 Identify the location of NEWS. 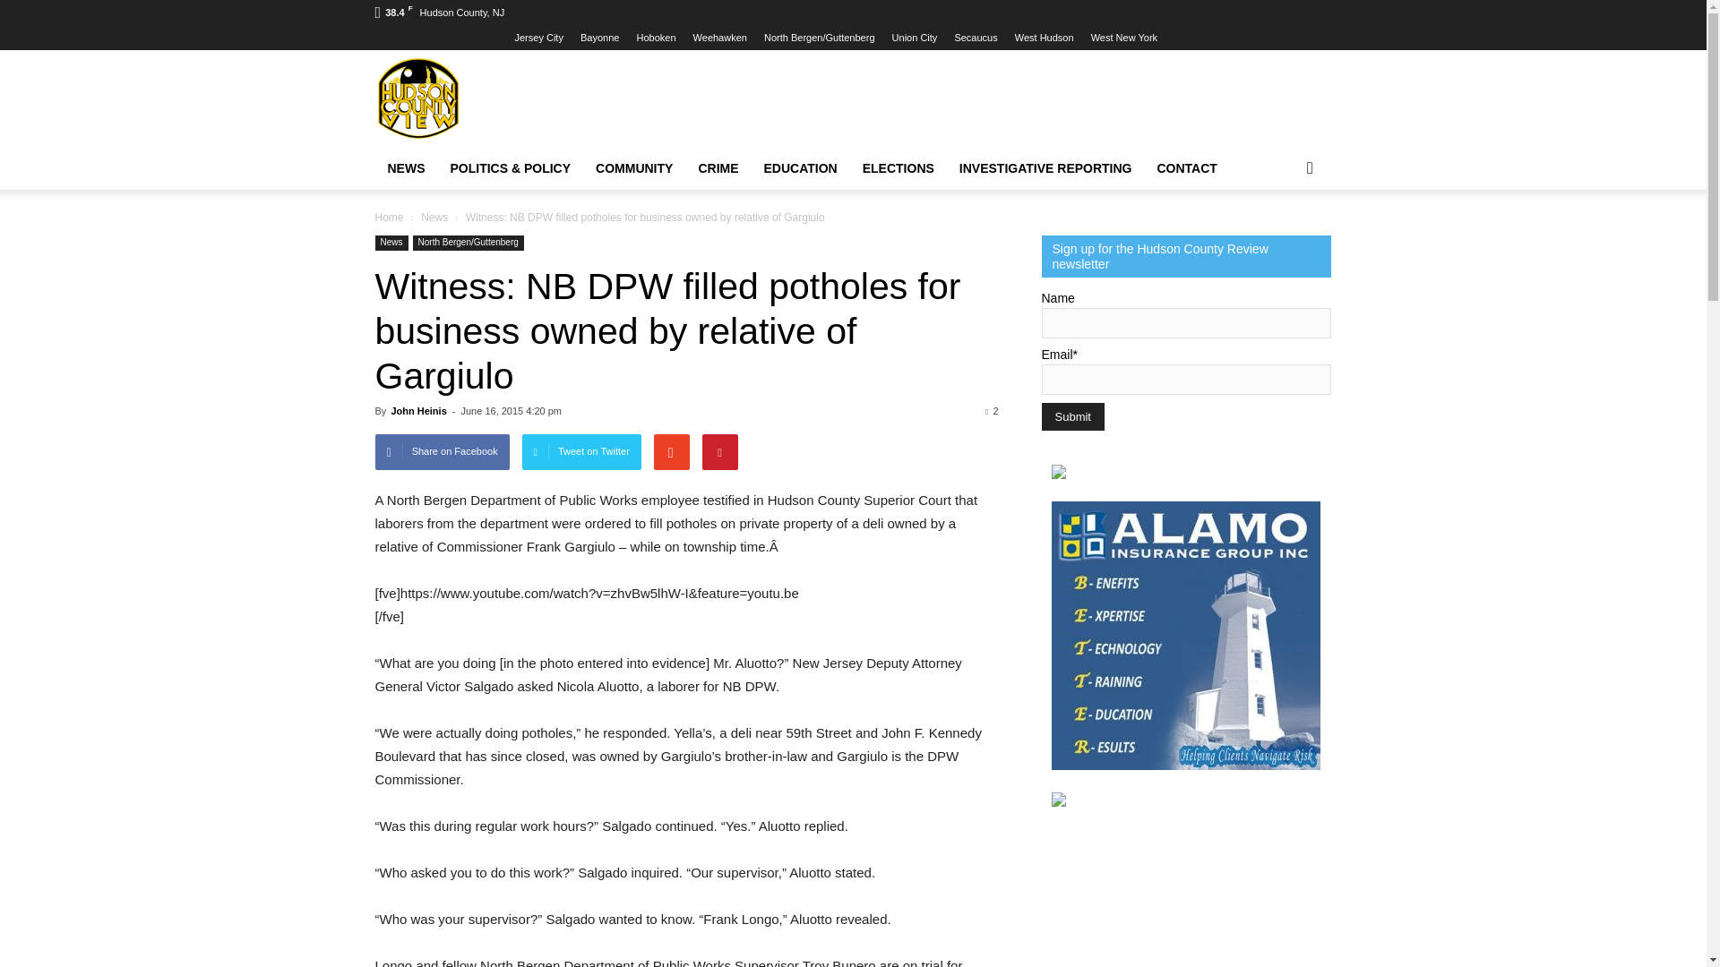
(405, 168).